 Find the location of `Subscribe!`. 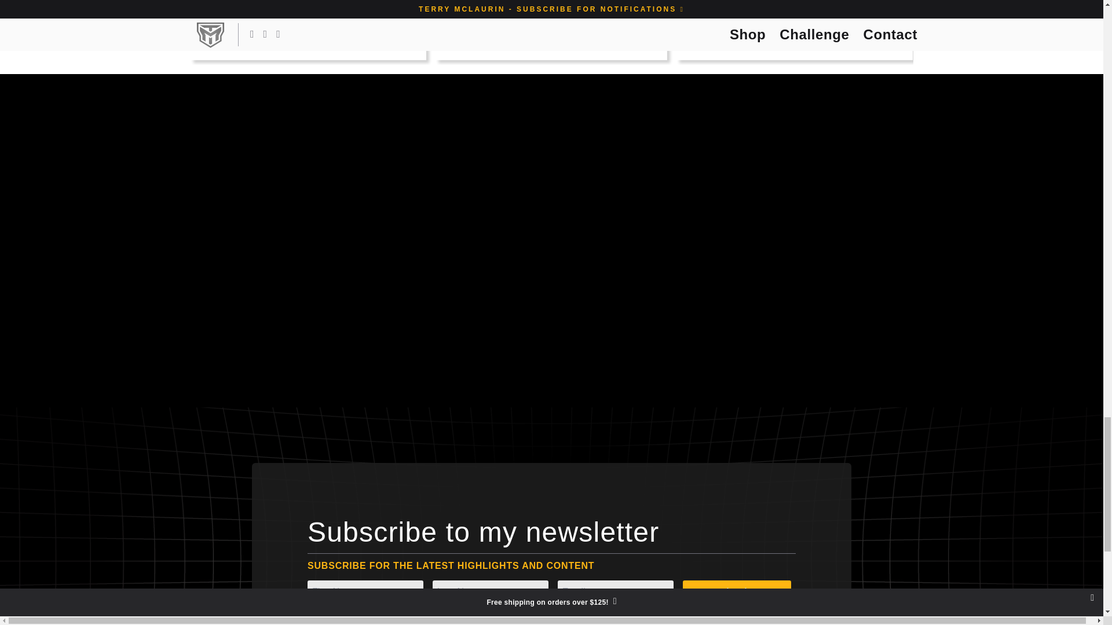

Subscribe! is located at coordinates (737, 592).